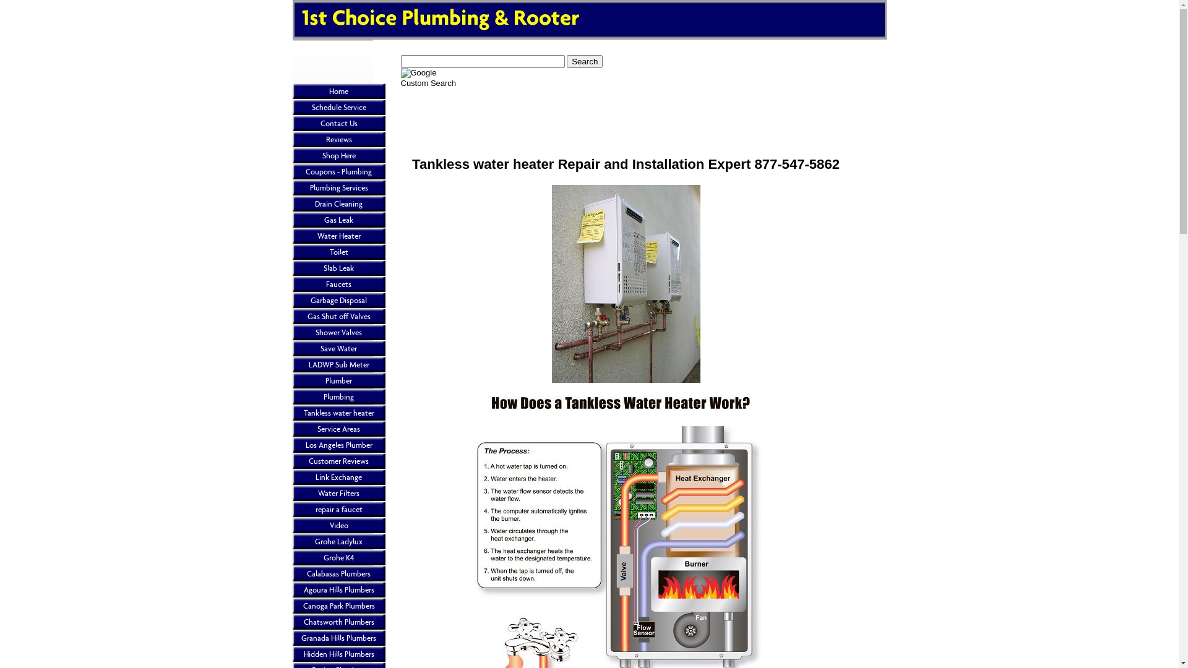  What do you see at coordinates (338, 188) in the screenshot?
I see `Plumbing Services` at bounding box center [338, 188].